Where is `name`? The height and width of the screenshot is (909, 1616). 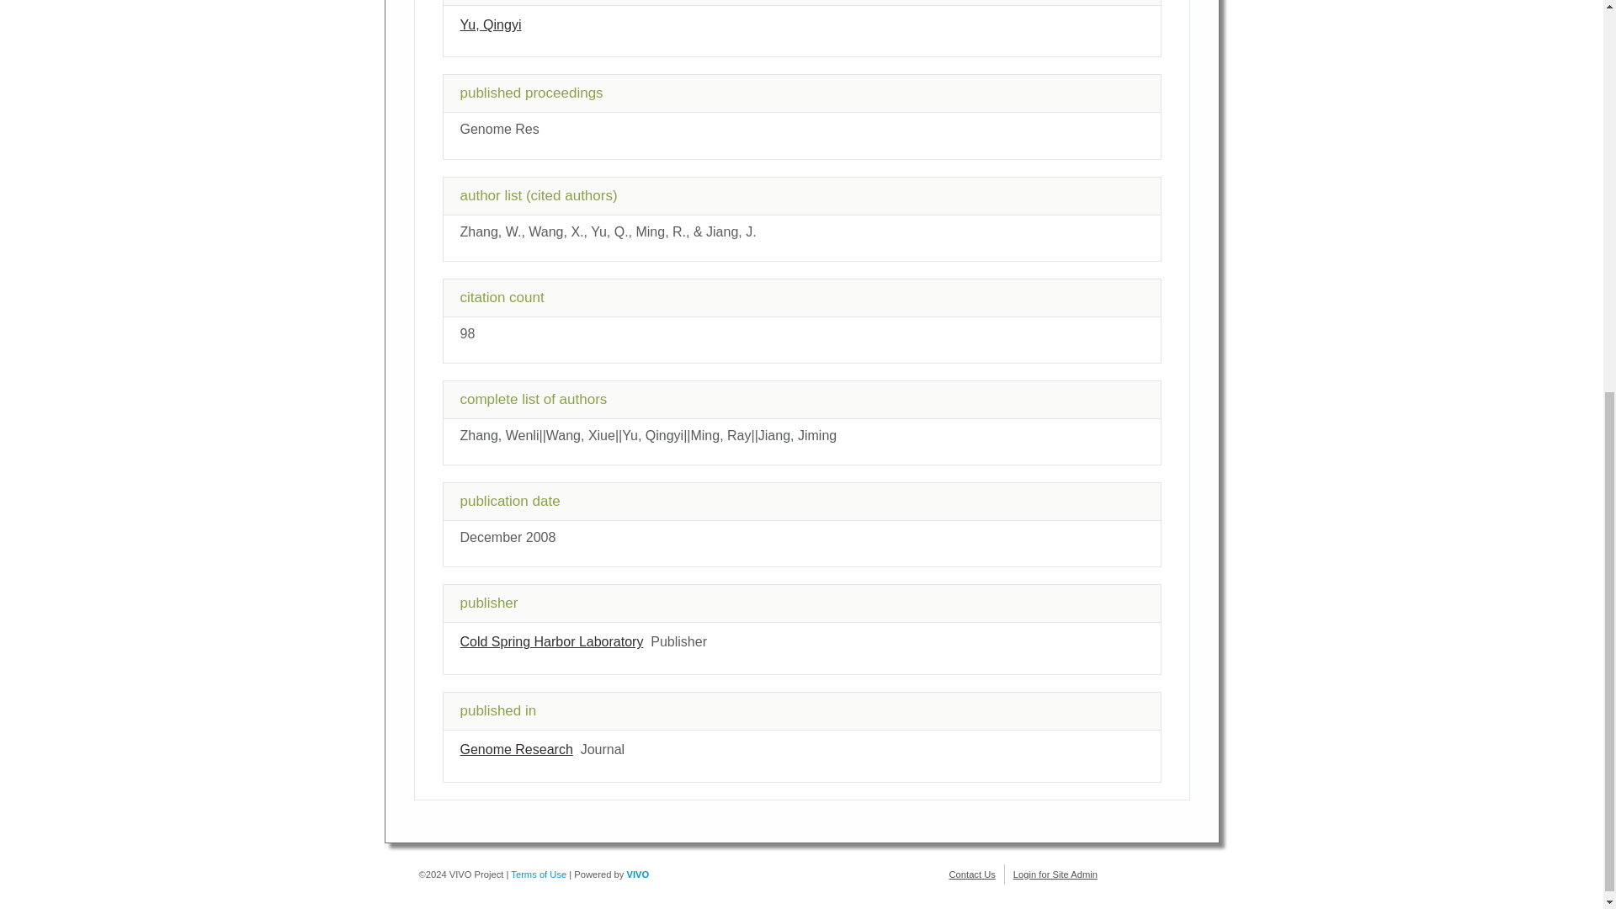 name is located at coordinates (550, 641).